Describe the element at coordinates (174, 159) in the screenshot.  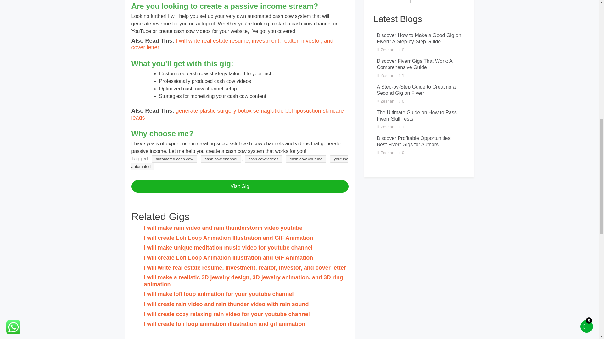
I see `automated cash cow` at that location.